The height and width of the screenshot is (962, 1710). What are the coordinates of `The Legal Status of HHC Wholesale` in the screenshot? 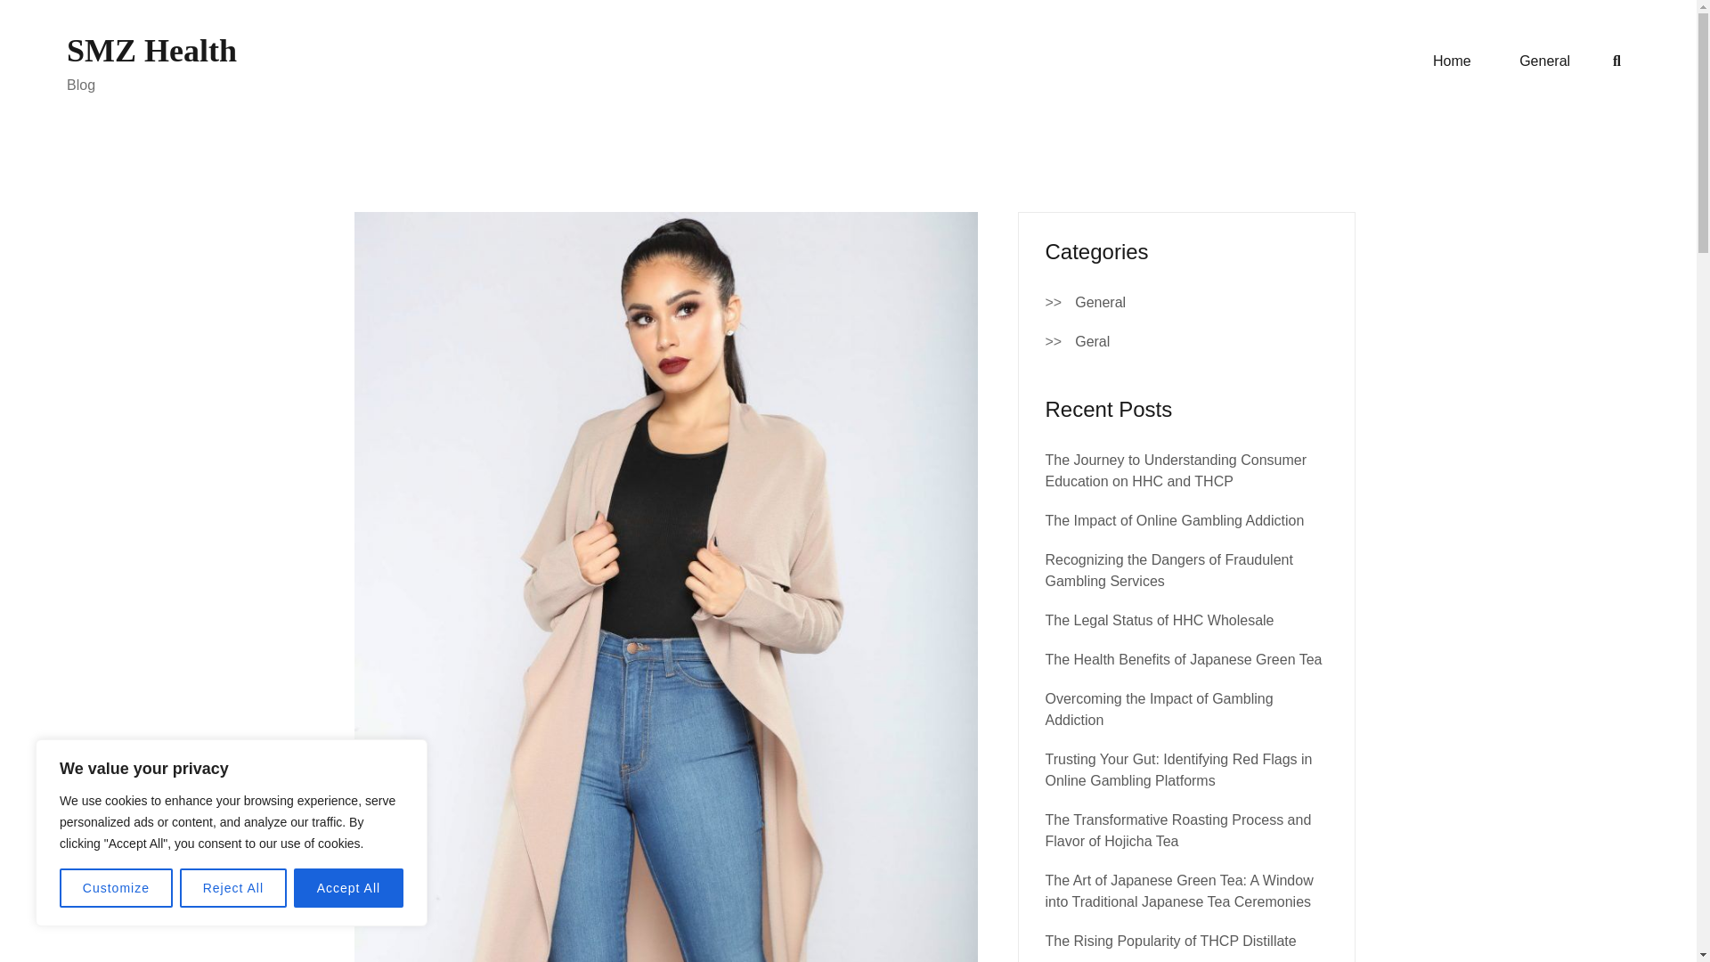 It's located at (1160, 620).